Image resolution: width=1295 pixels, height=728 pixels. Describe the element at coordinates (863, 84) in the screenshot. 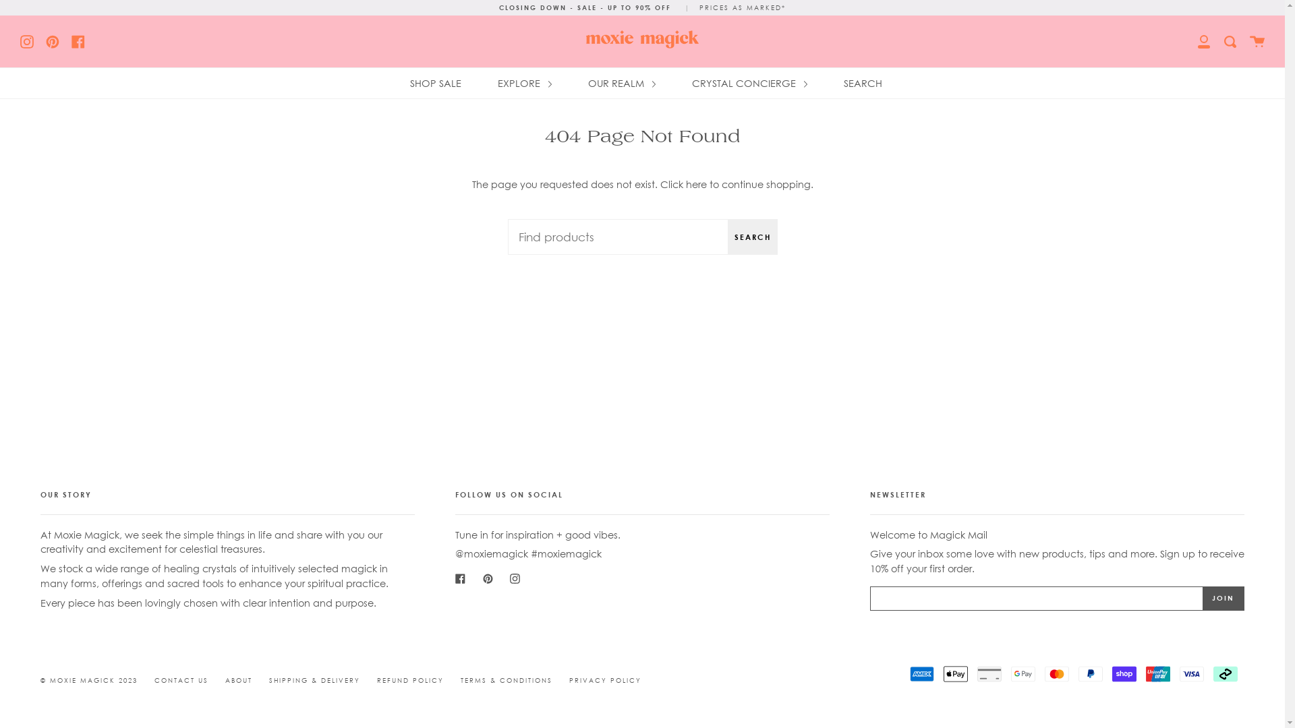

I see `SEARCH` at that location.